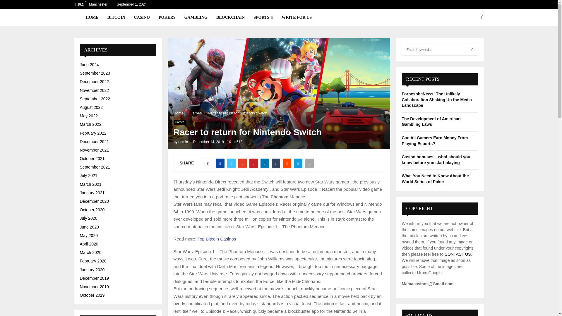 The image size is (562, 316). Describe the element at coordinates (230, 18) in the screenshot. I see `BLOCKCHAIN` at that location.